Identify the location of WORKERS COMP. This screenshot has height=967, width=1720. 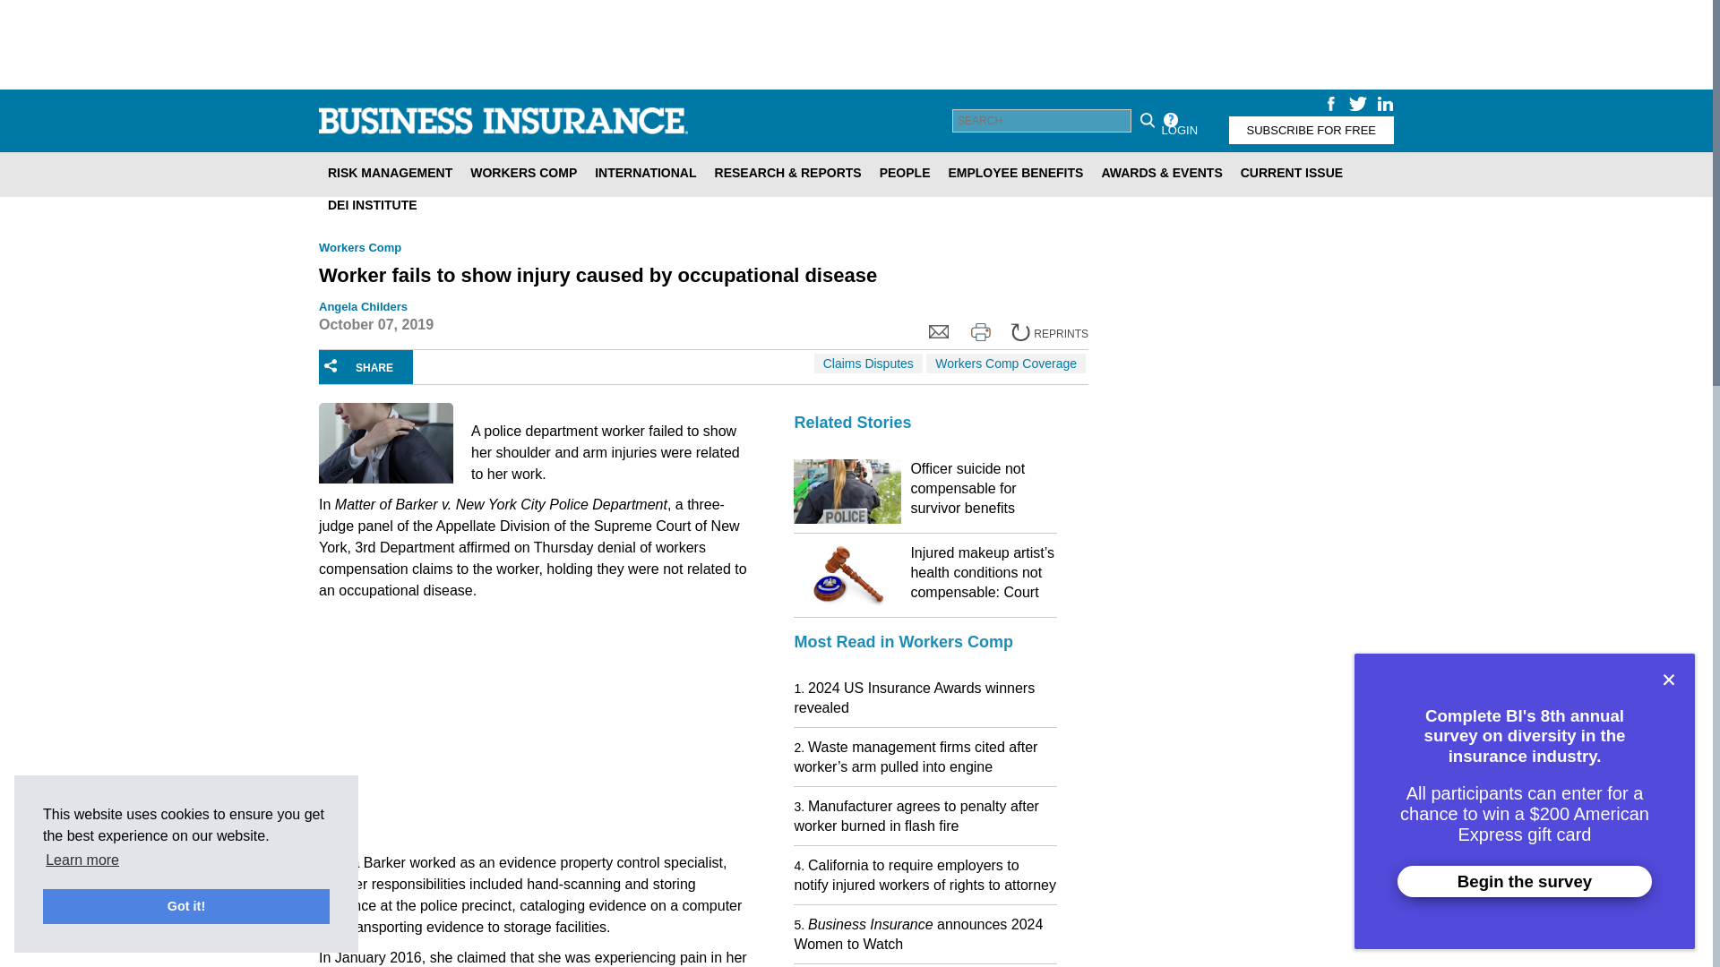
(523, 172).